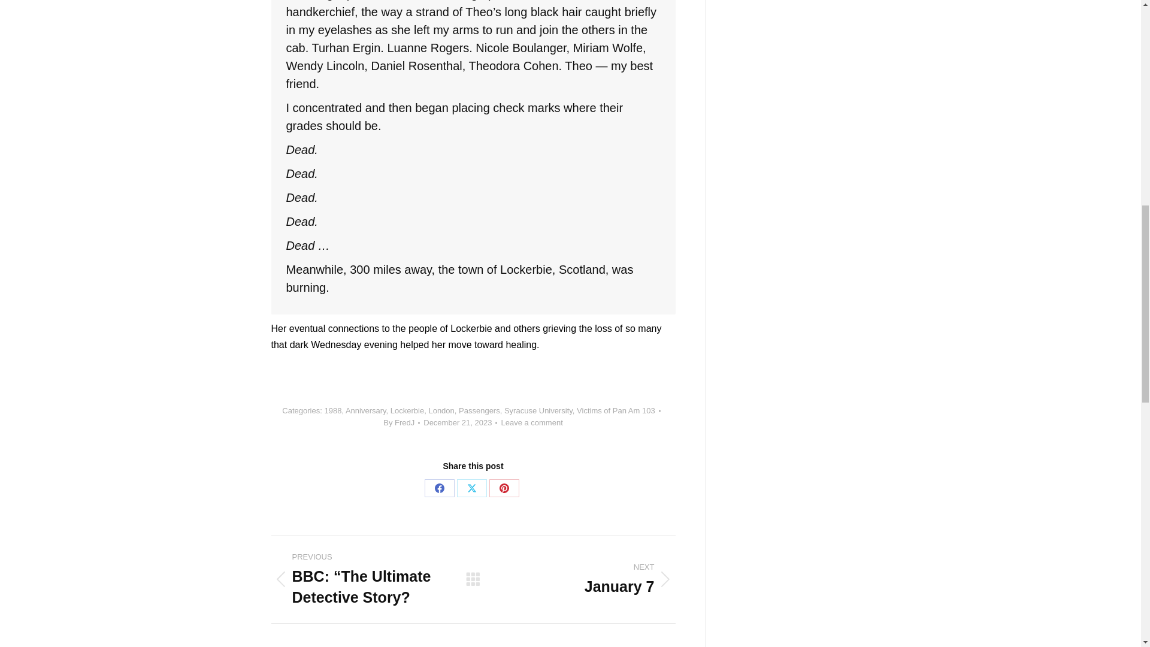 The image size is (1150, 647). I want to click on Pinterest, so click(504, 488).